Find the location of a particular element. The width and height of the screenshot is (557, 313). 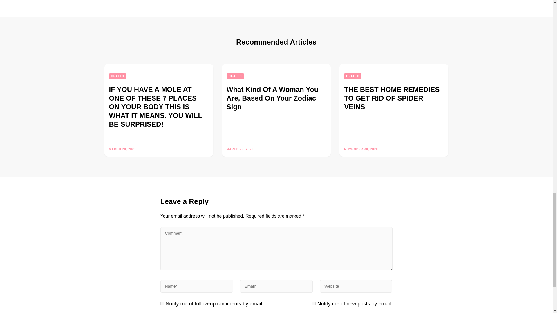

HEALTH is located at coordinates (353, 76).